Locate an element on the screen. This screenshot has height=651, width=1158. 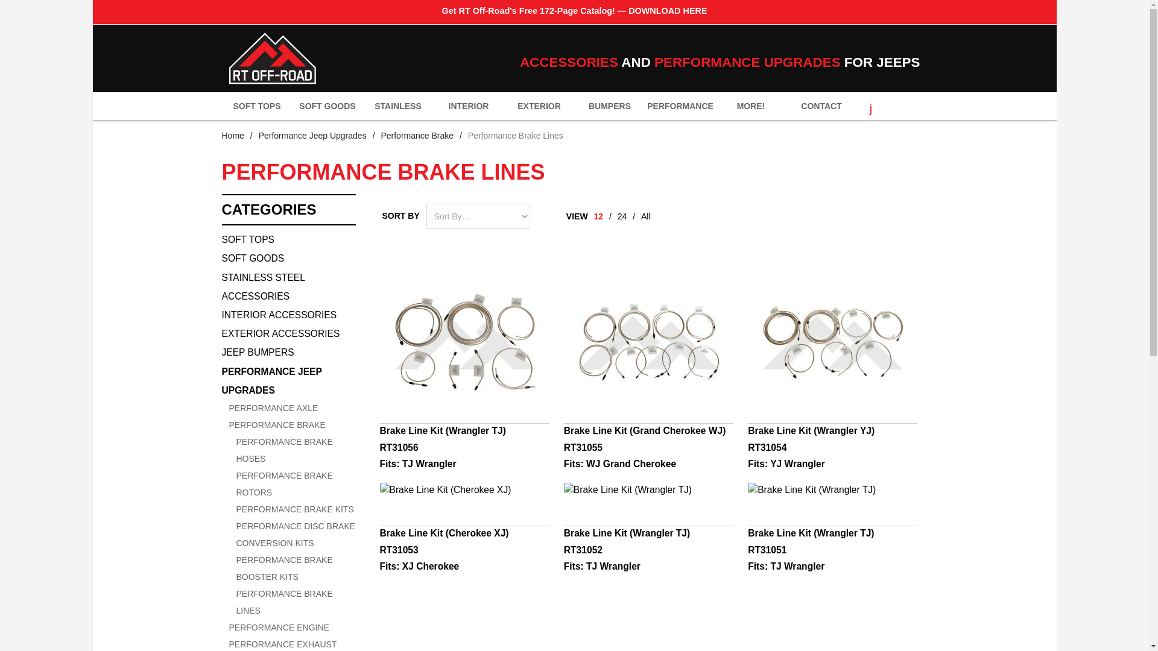
SOFT TOPS is located at coordinates (257, 106).